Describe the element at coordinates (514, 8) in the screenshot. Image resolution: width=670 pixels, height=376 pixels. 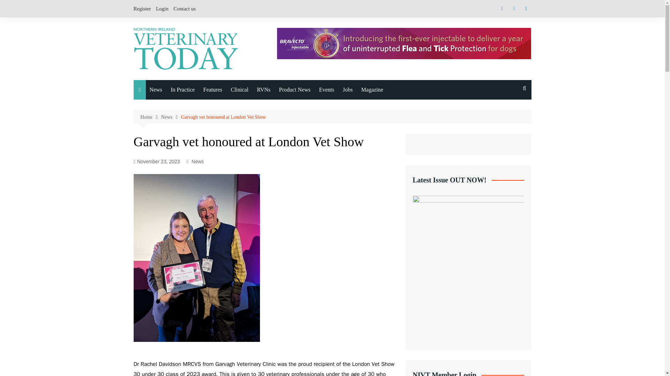
I see `Twitter` at that location.